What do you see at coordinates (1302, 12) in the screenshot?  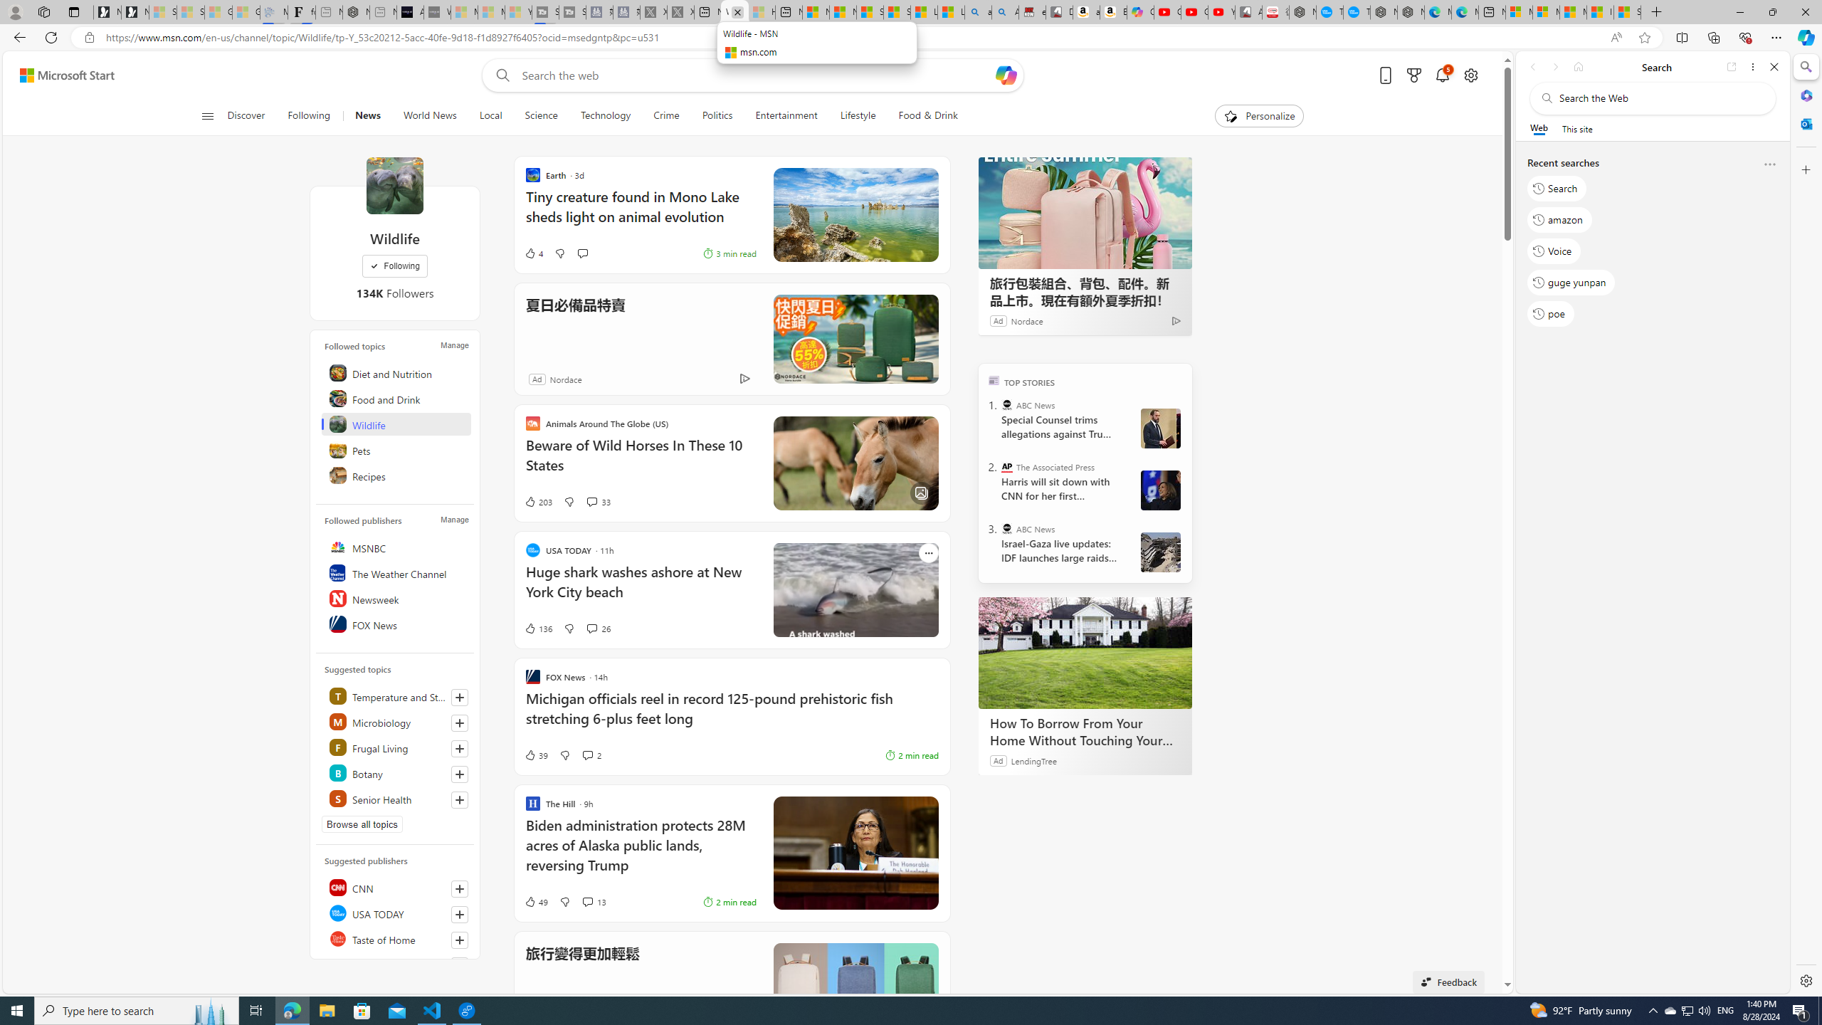 I see `Nordace - My Account` at bounding box center [1302, 12].